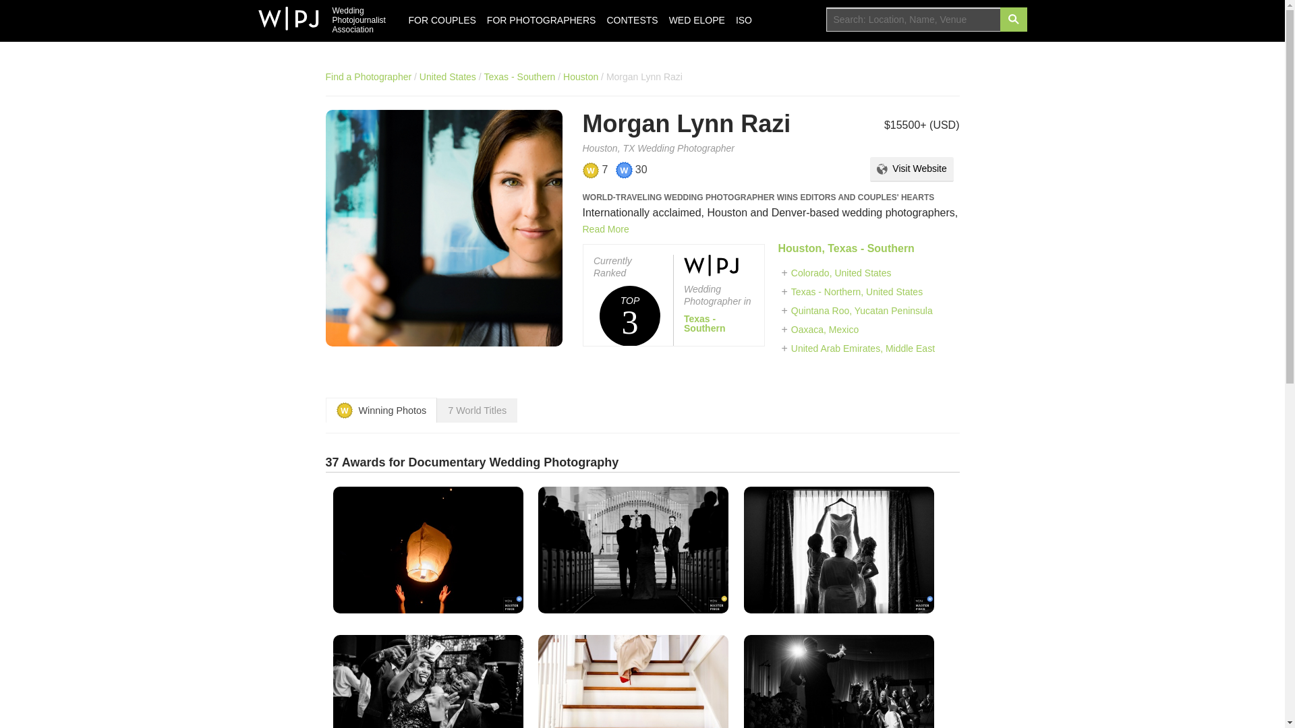  What do you see at coordinates (696, 20) in the screenshot?
I see `Apply` at bounding box center [696, 20].